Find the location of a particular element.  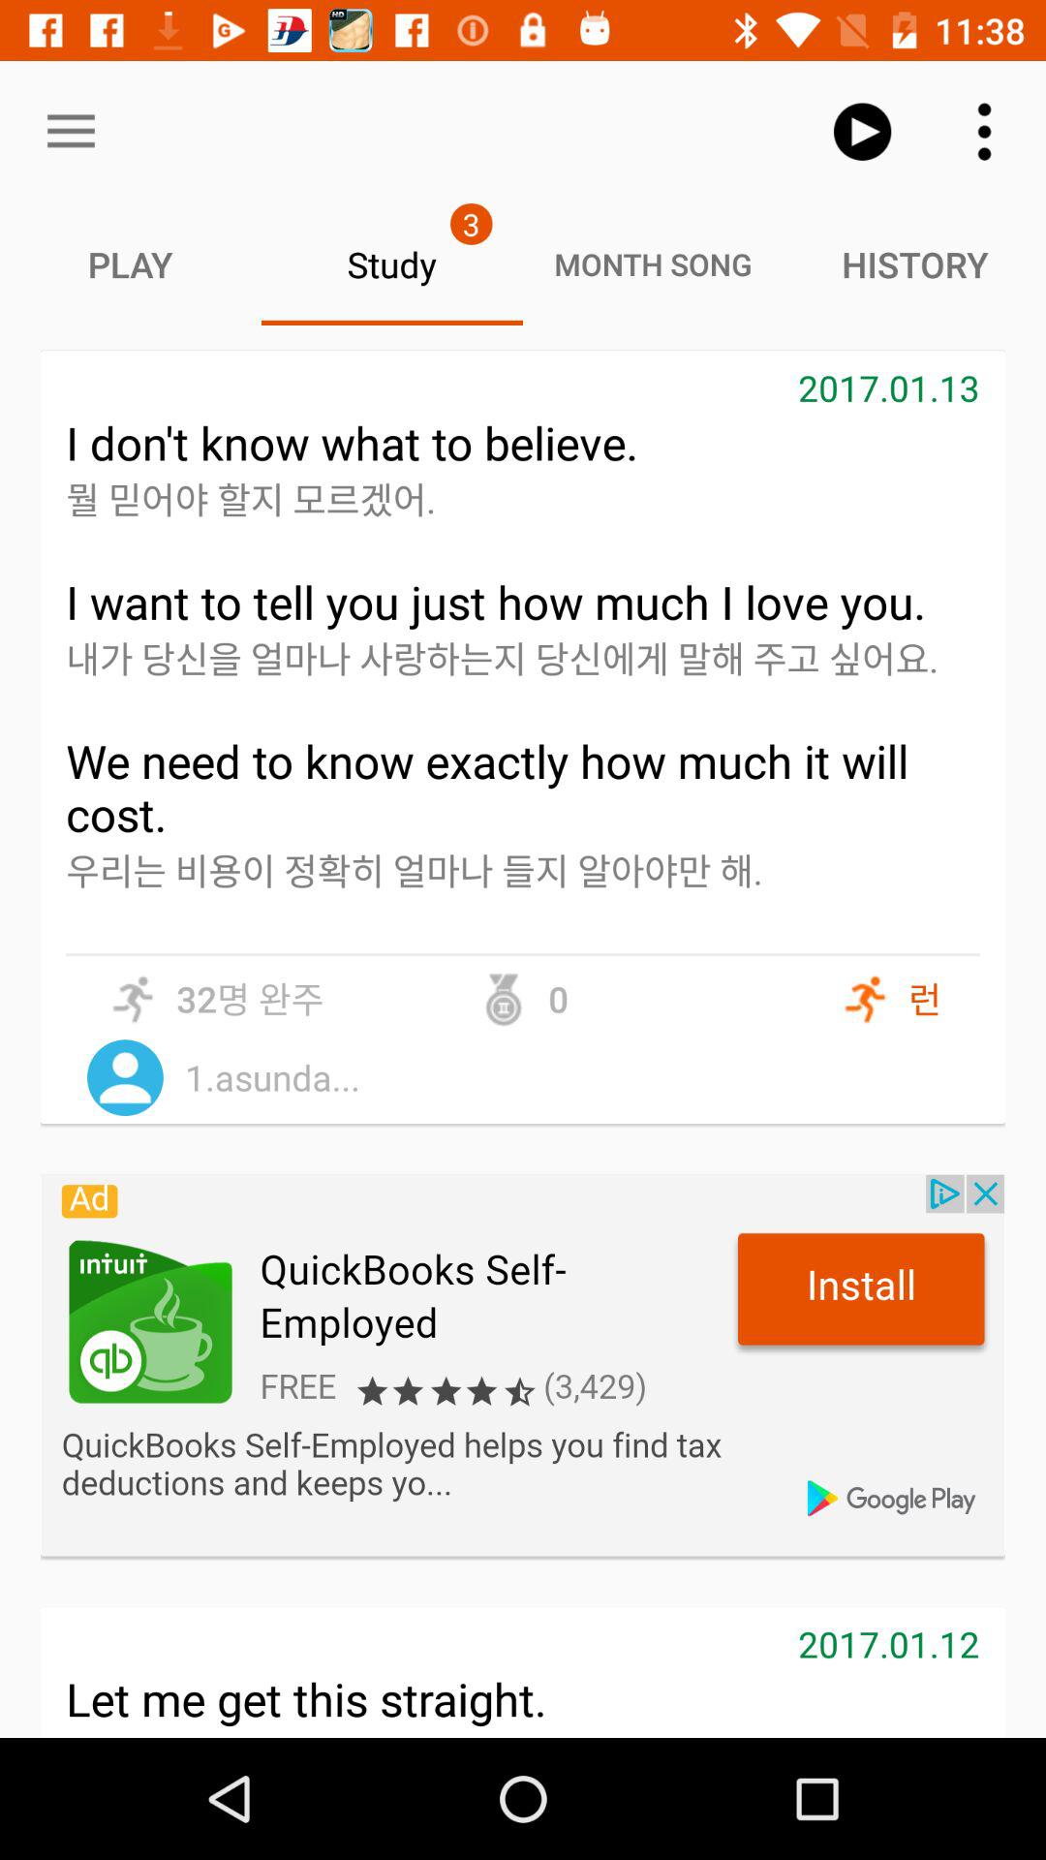

open advertisement is located at coordinates (523, 1365).